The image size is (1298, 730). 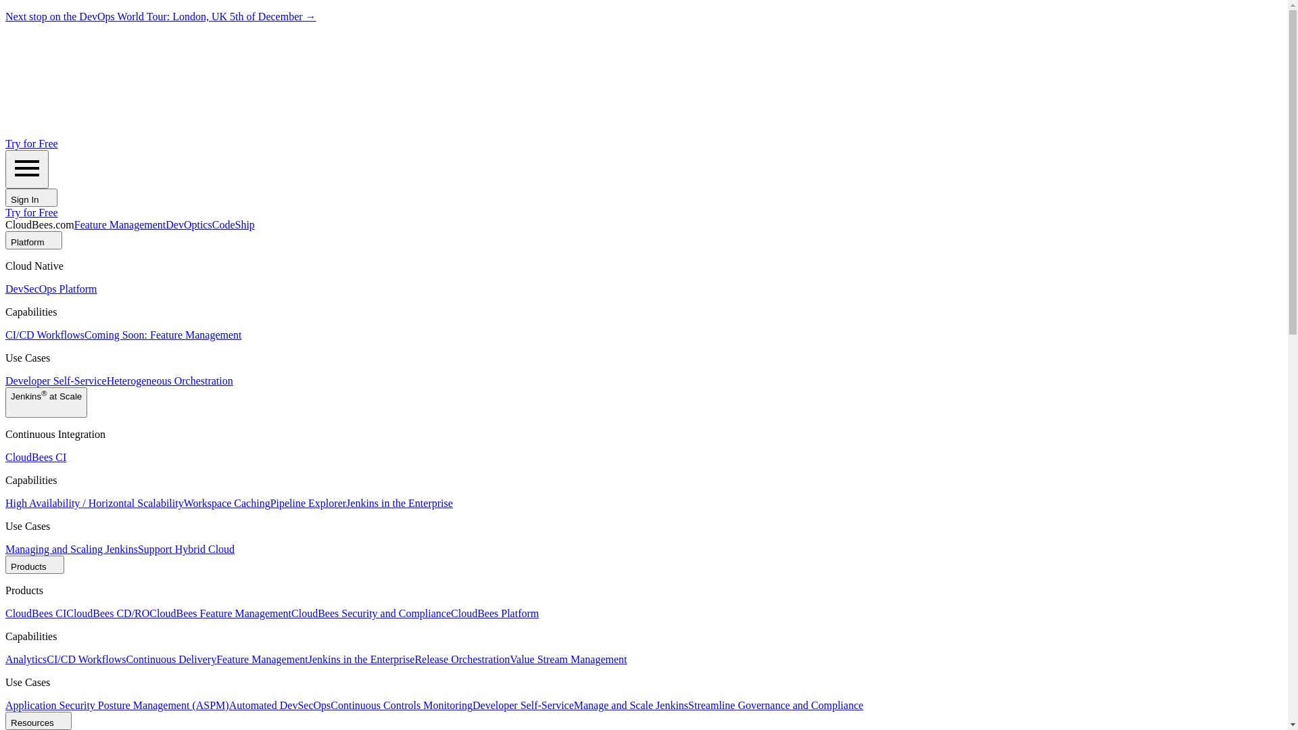 What do you see at coordinates (120, 224) in the screenshot?
I see `Feature Management` at bounding box center [120, 224].